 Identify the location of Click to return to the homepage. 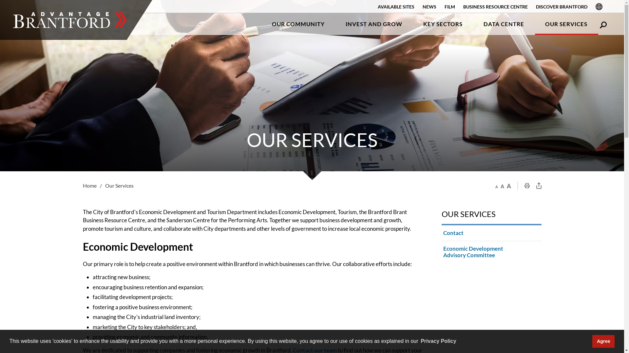
(70, 20).